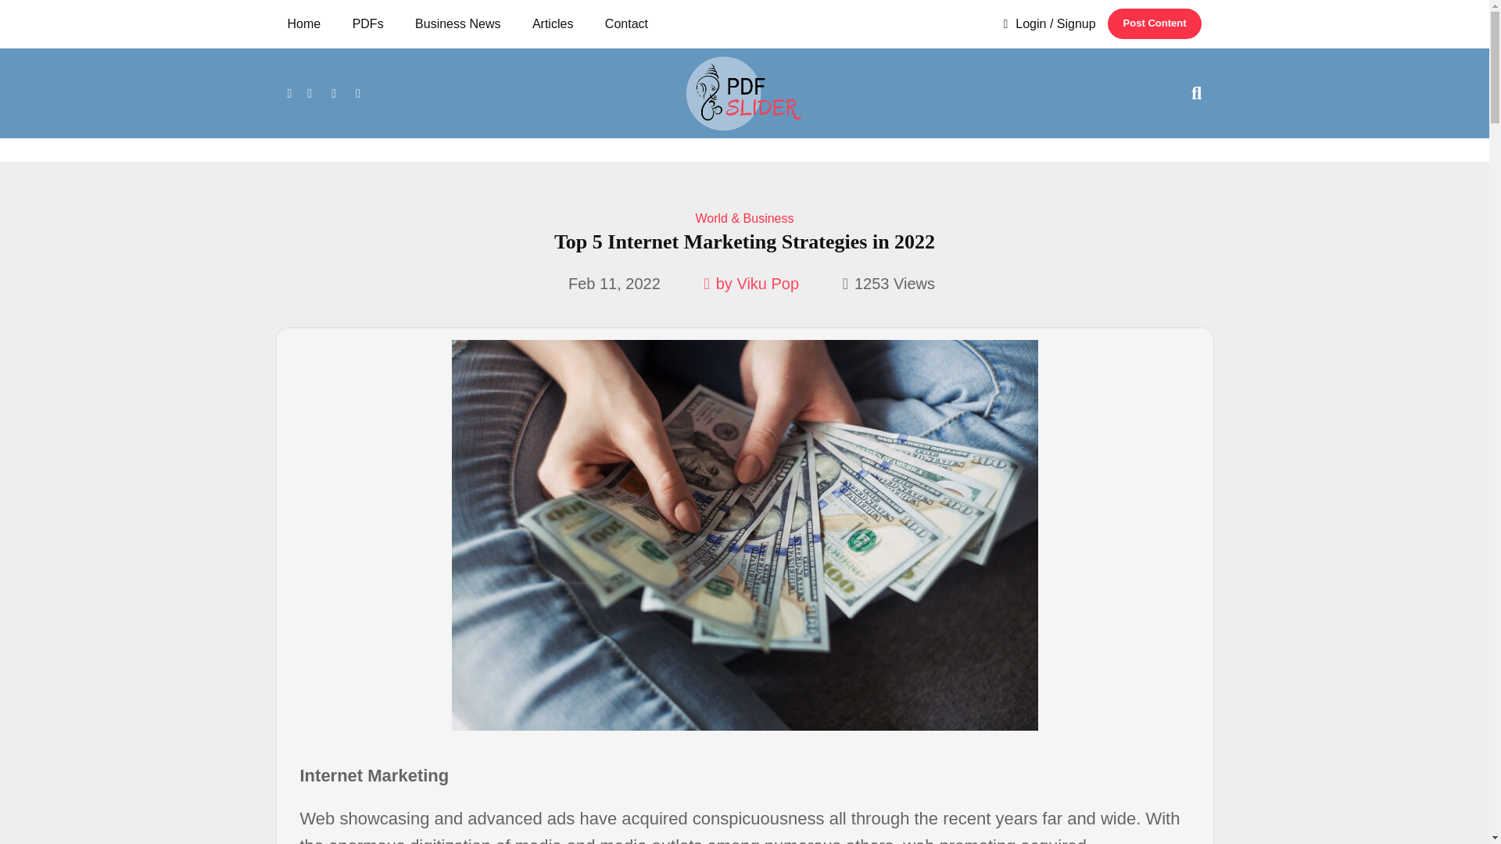  What do you see at coordinates (358, 92) in the screenshot?
I see `tumblr` at bounding box center [358, 92].